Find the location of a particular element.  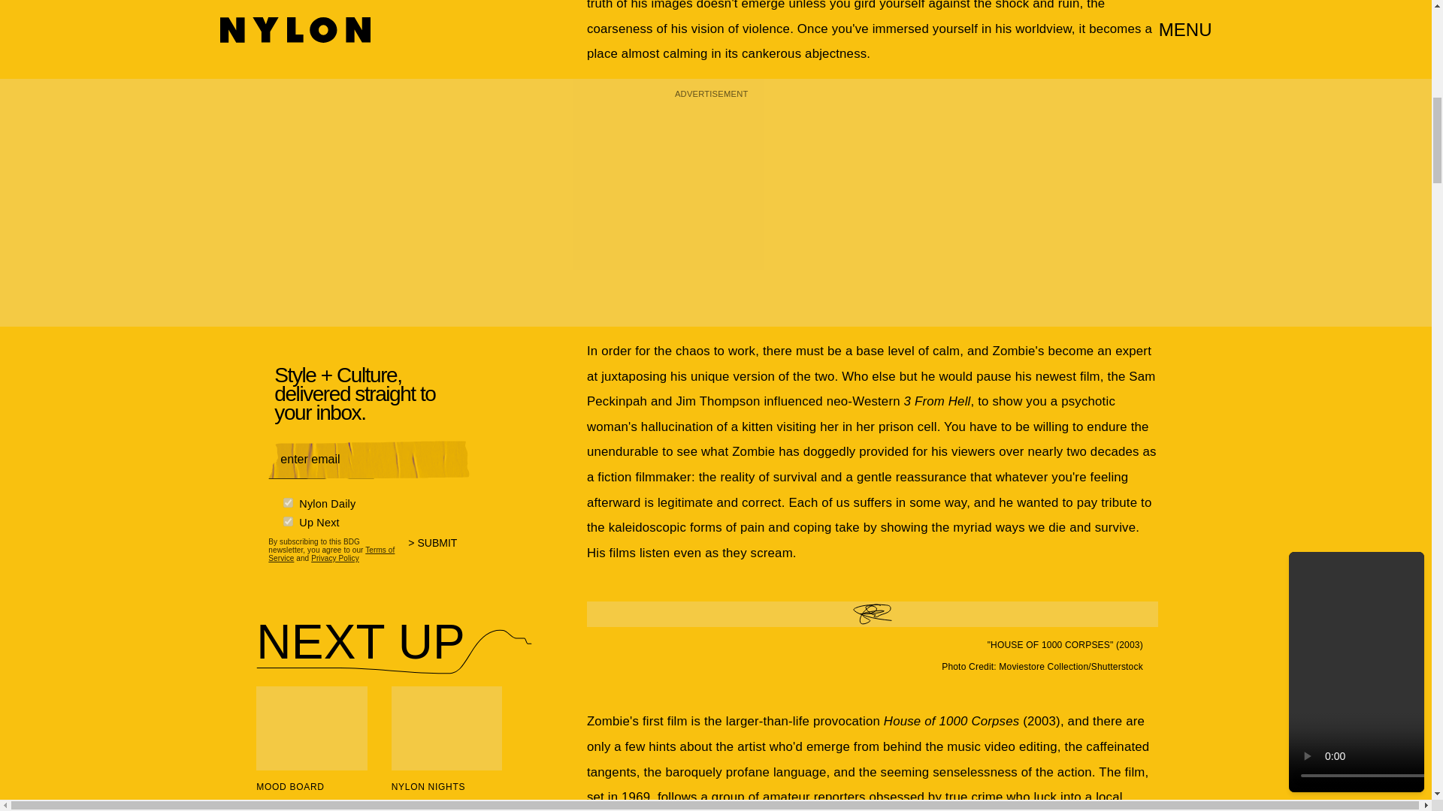

Privacy Policy is located at coordinates (335, 554).